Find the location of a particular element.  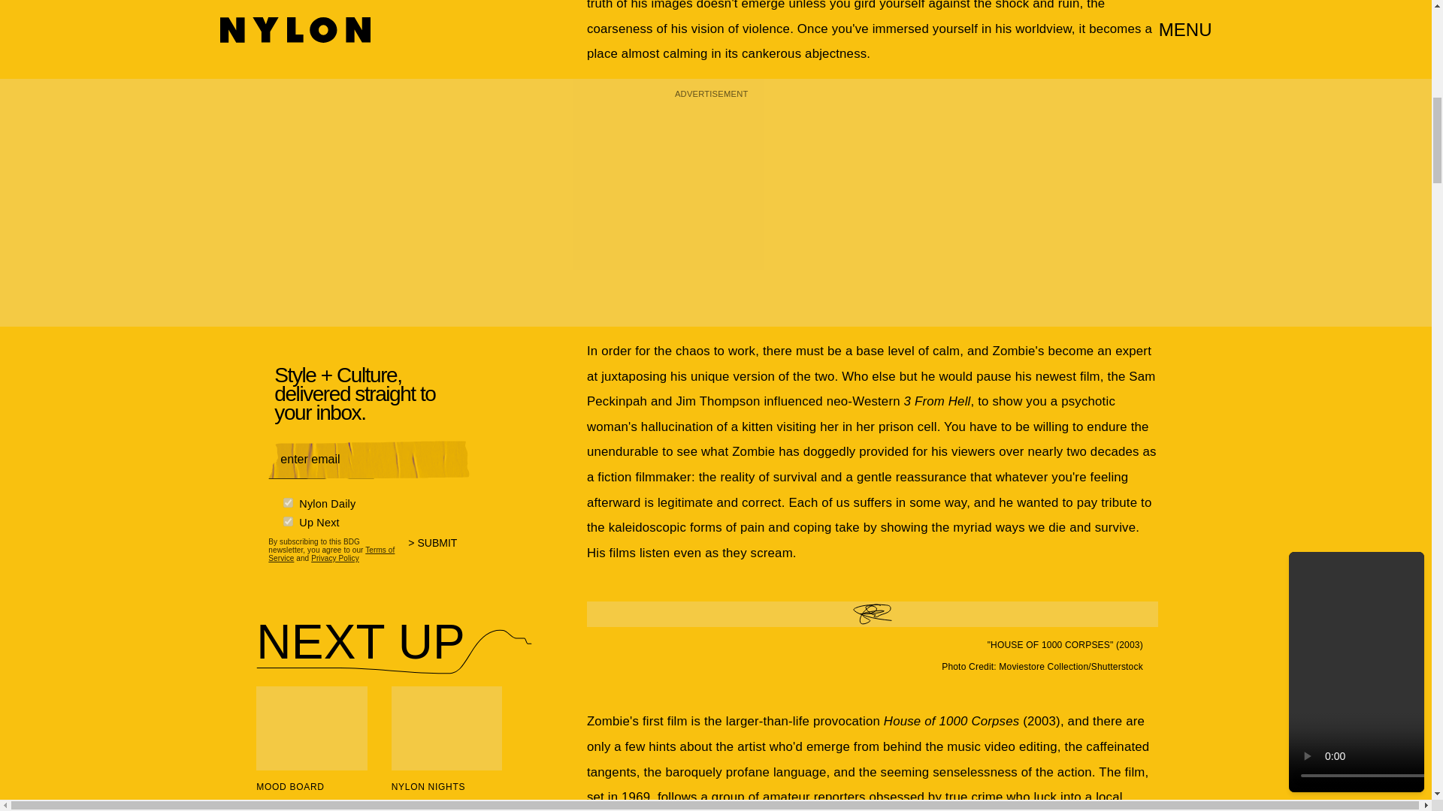

Privacy Policy is located at coordinates (335, 554).